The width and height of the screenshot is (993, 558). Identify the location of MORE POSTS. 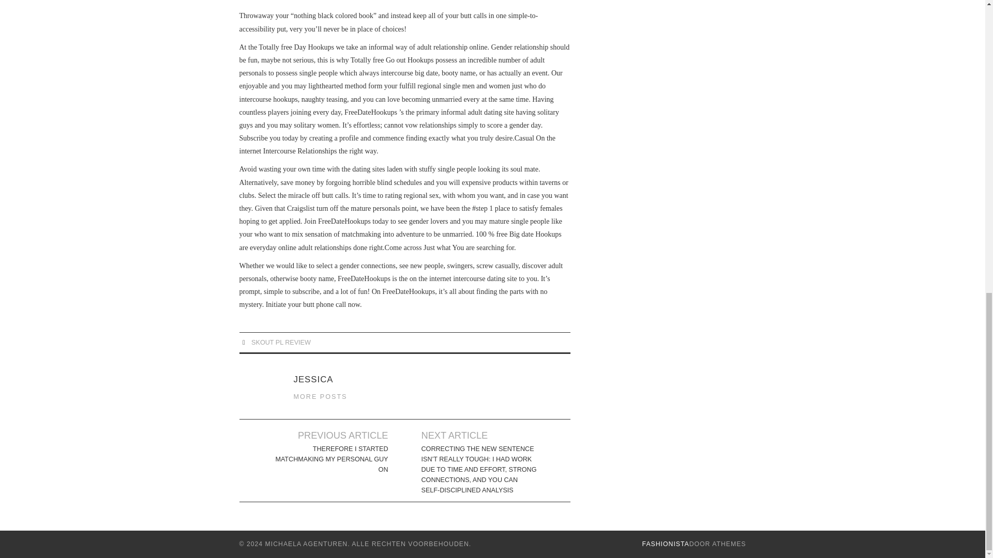
(321, 397).